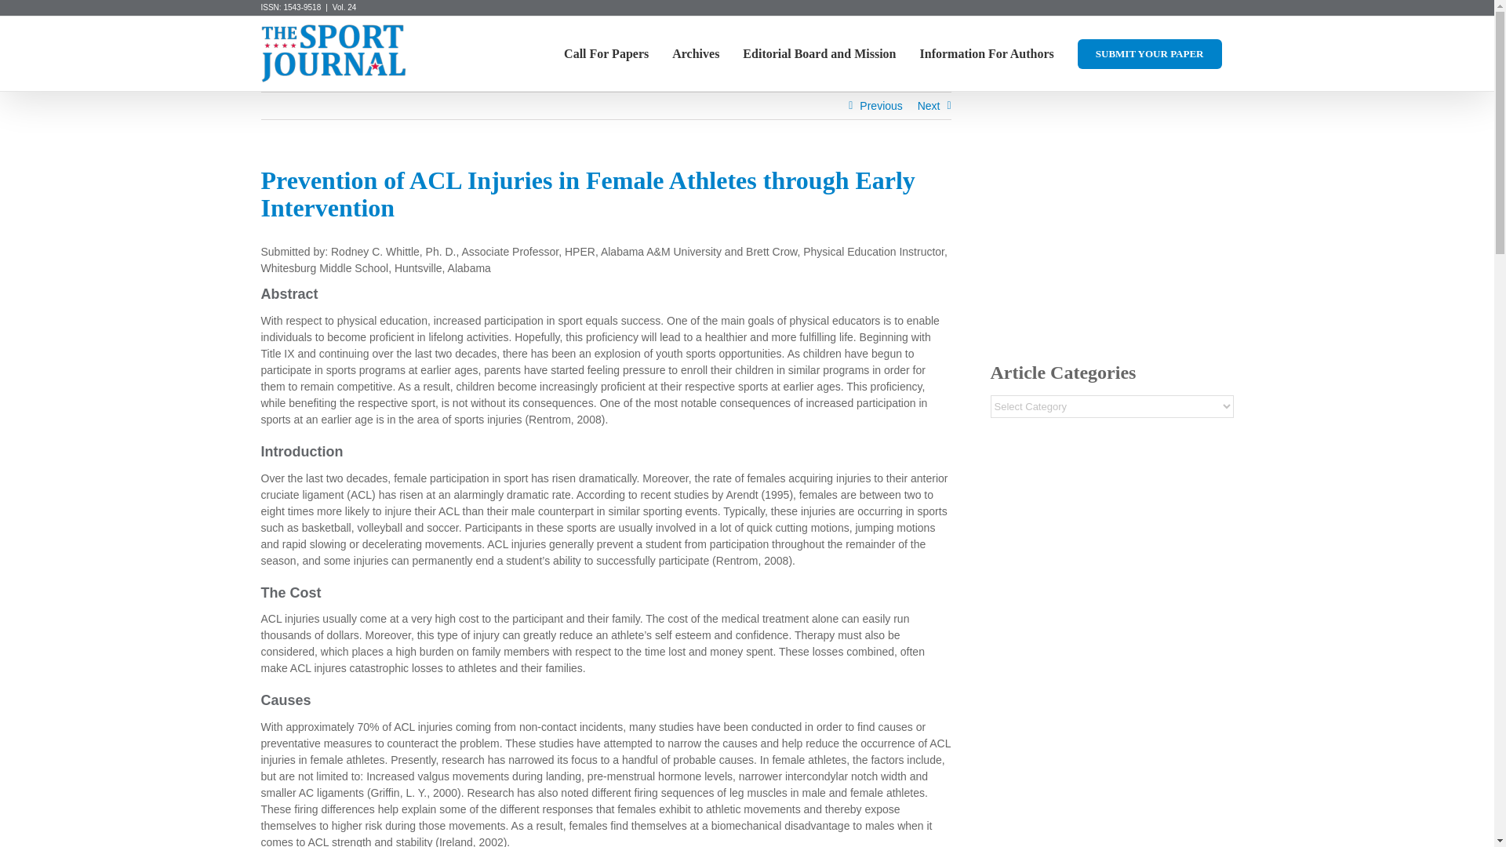  Describe the element at coordinates (1150, 53) in the screenshot. I see `SUBMIT YOUR PAPER` at that location.